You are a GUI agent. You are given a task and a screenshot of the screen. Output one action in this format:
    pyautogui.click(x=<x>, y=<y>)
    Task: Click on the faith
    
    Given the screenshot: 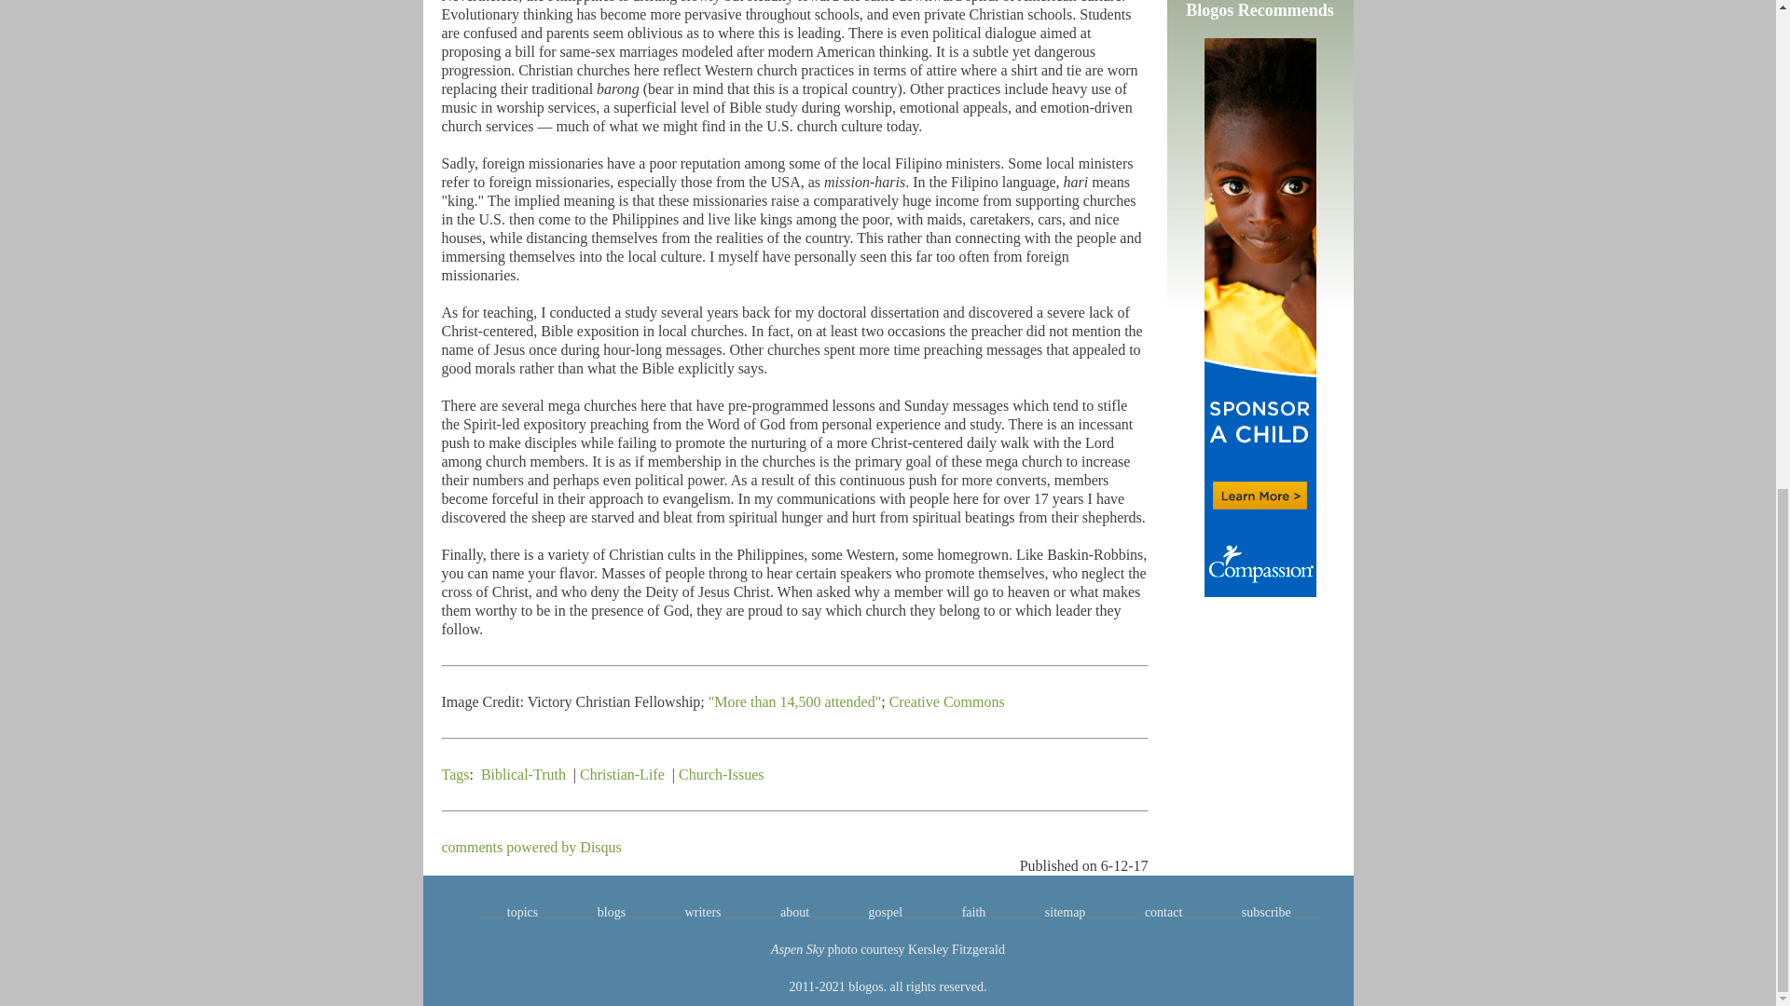 What is the action you would take?
    pyautogui.click(x=973, y=913)
    